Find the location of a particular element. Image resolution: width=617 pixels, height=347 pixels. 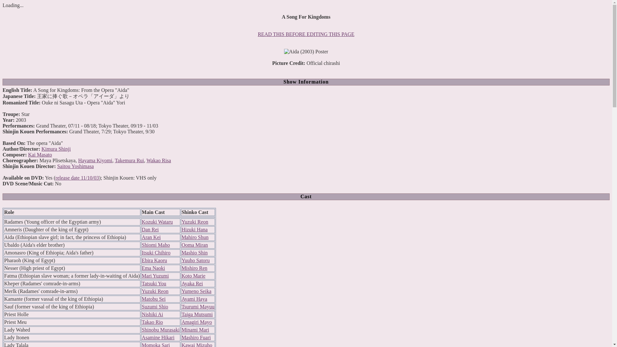

Kai Masato is located at coordinates (40, 155).